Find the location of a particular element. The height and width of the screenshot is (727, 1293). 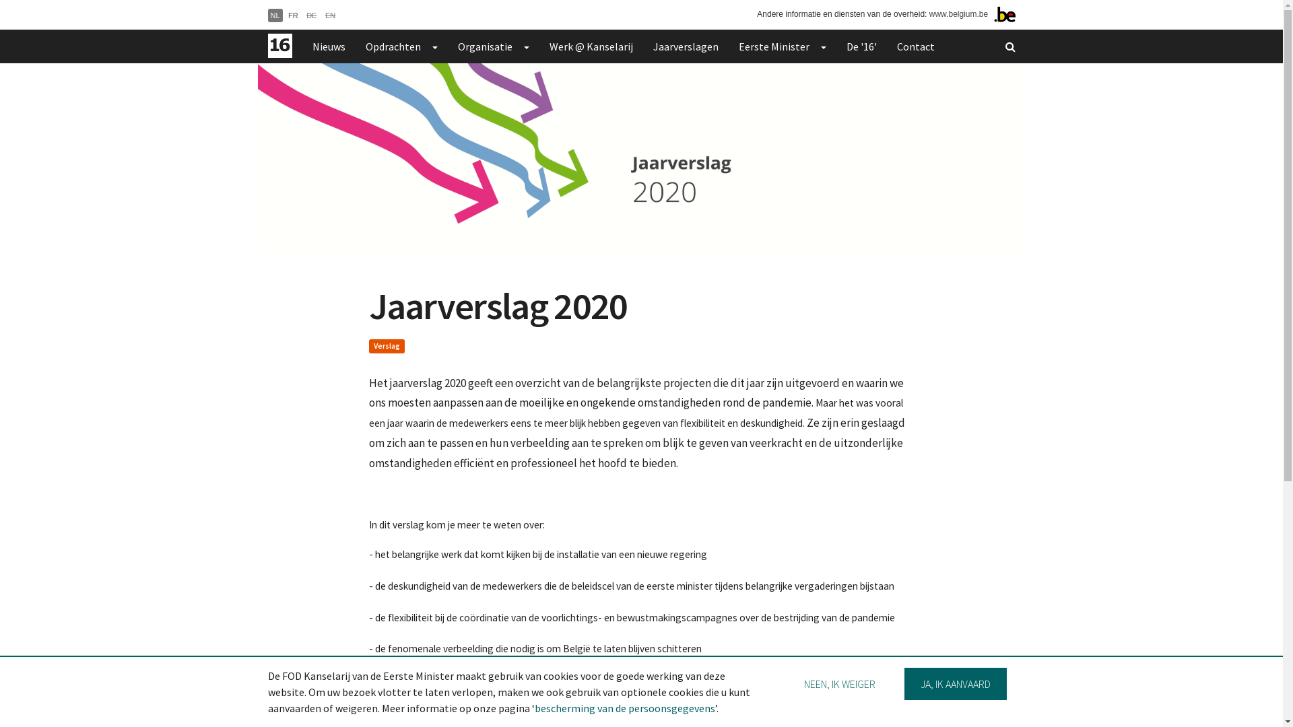

Overslaan en naar de inhoud gaan is located at coordinates (0, 0).